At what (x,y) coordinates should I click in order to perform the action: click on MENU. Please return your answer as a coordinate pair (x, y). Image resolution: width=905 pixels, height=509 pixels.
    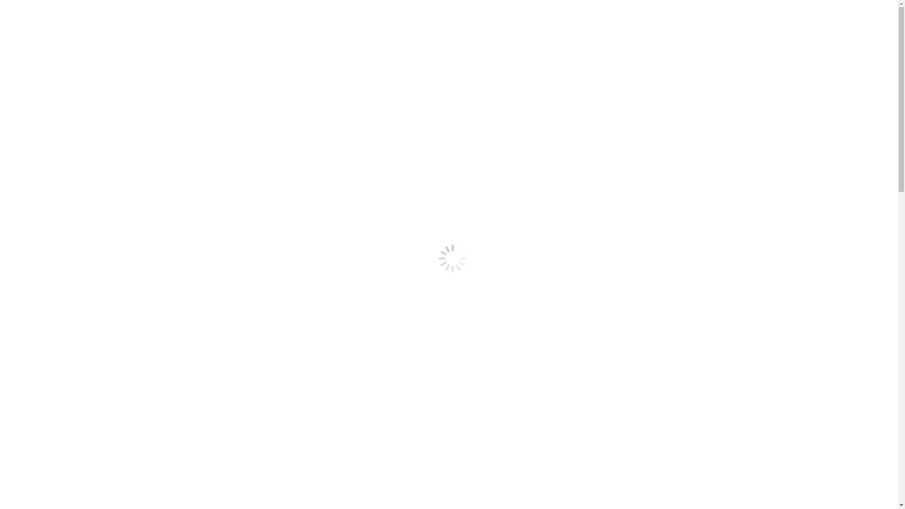
    Looking at the image, I should click on (34, 166).